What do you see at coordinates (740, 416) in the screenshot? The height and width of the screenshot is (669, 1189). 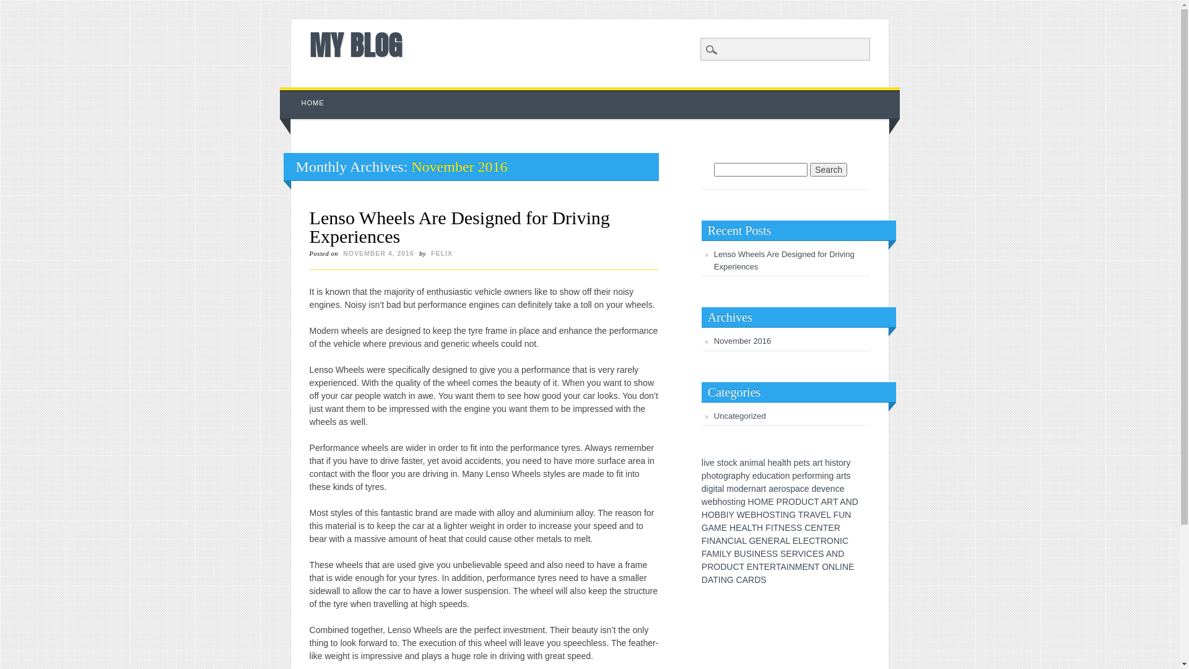 I see `Uncategorized` at bounding box center [740, 416].